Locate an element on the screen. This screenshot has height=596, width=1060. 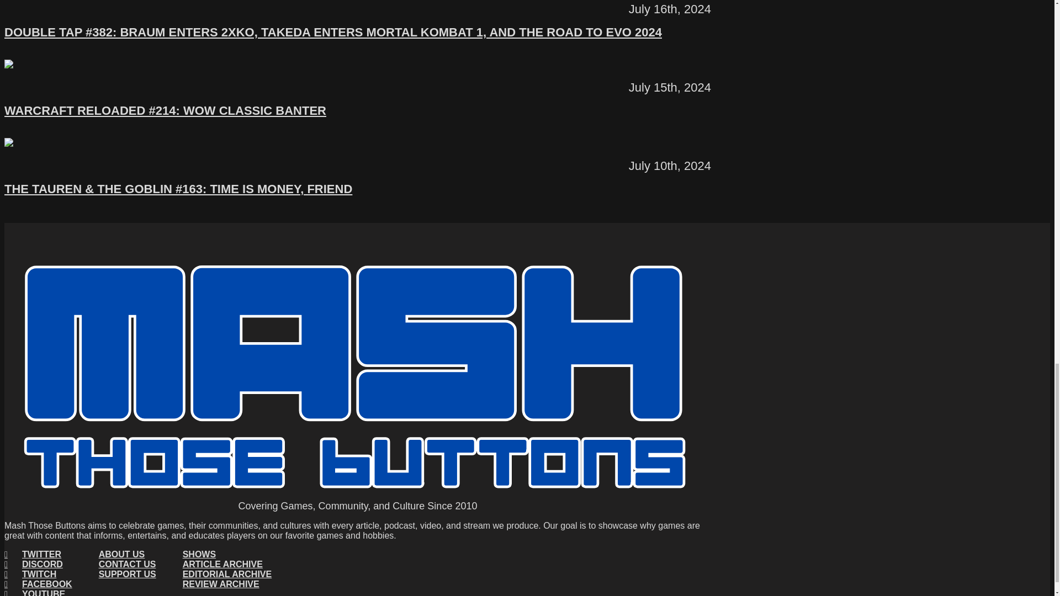
ARTICLE ARCHIVE is located at coordinates (227, 565).